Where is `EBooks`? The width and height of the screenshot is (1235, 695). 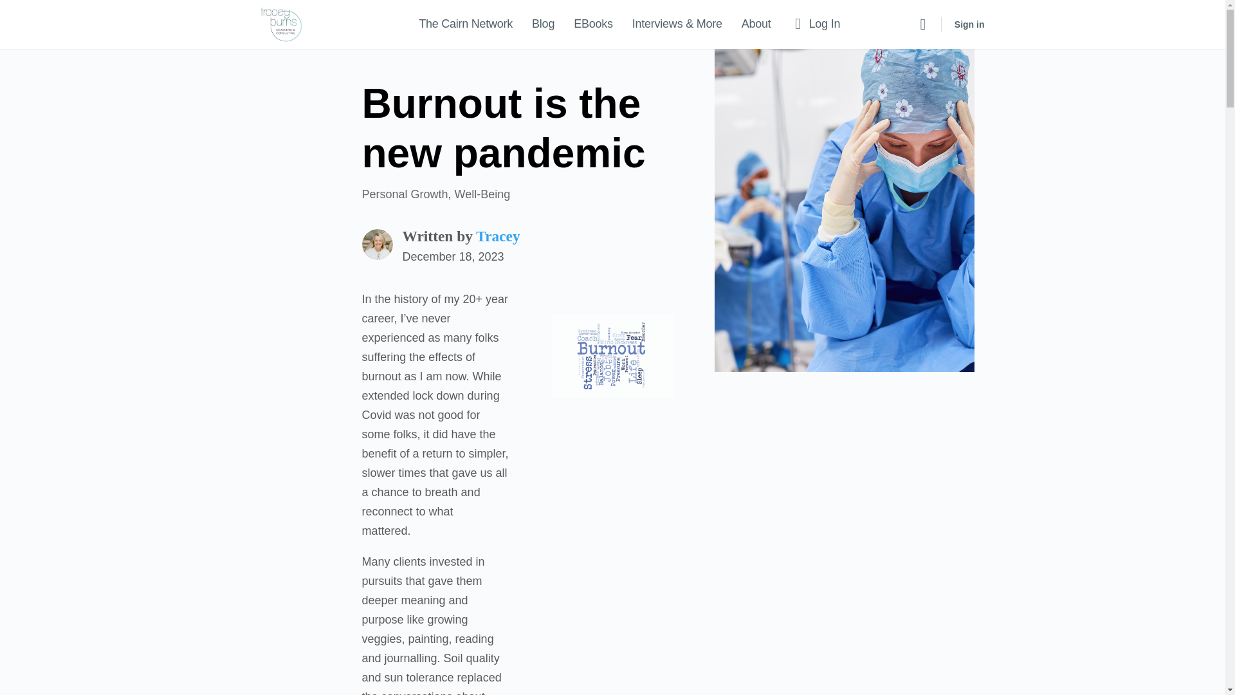 EBooks is located at coordinates (593, 24).